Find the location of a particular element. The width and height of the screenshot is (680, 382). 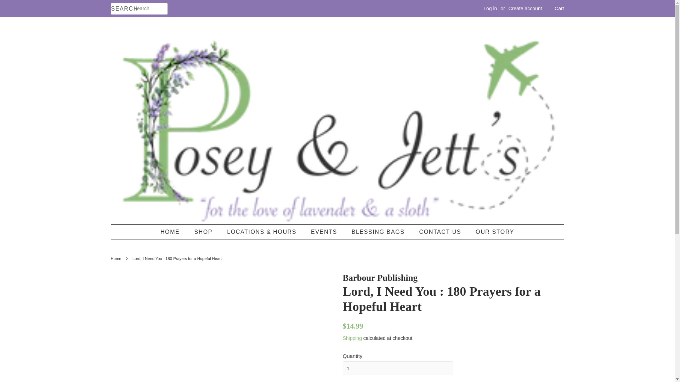

Back to the frontpage is located at coordinates (117, 258).